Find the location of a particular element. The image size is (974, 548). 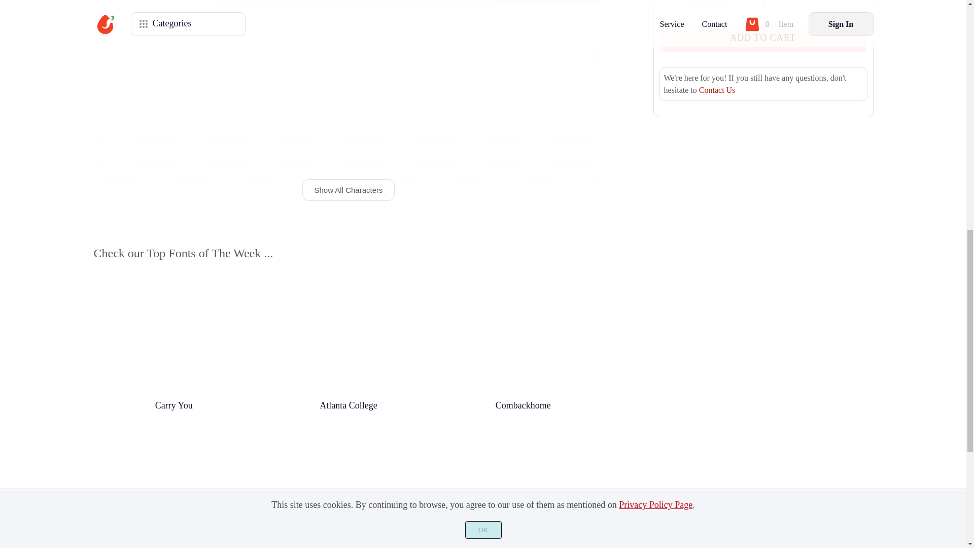

Atlanta College is located at coordinates (349, 406).